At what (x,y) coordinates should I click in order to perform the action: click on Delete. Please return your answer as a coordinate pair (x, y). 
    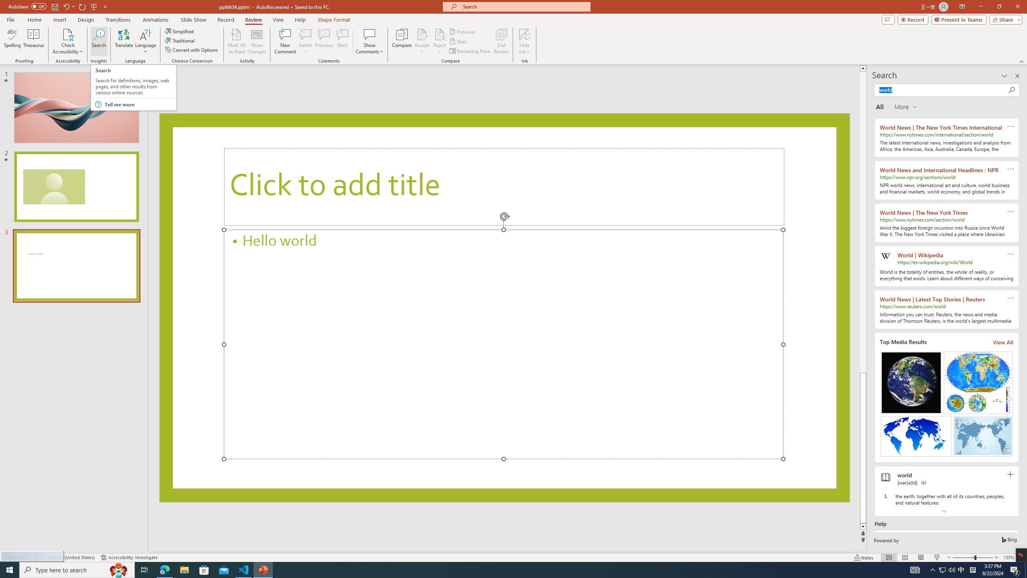
    Looking at the image, I should click on (305, 41).